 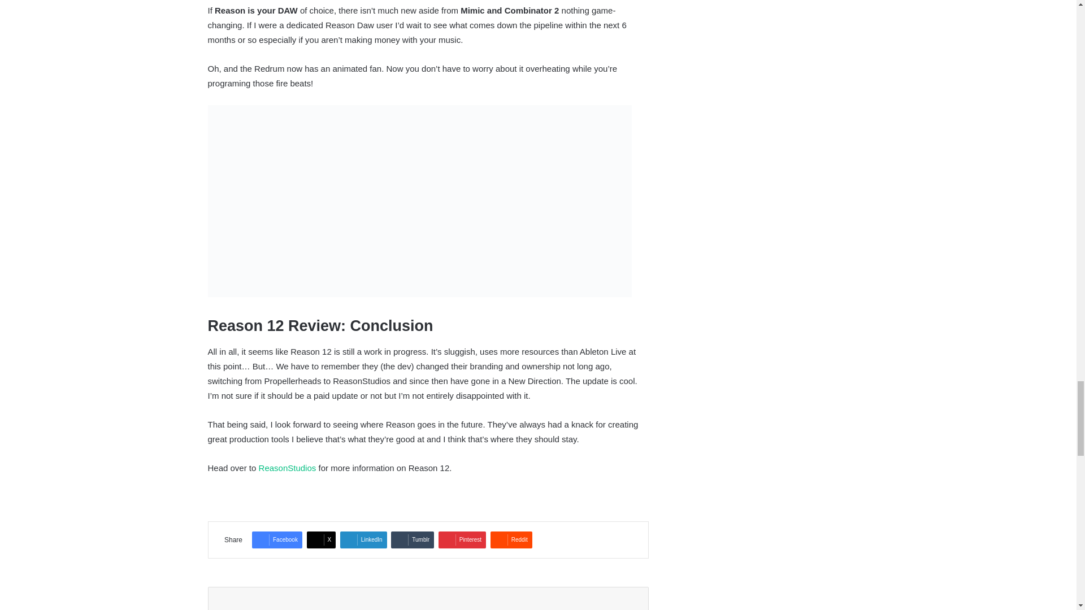 What do you see at coordinates (277, 539) in the screenshot?
I see `Facebook` at bounding box center [277, 539].